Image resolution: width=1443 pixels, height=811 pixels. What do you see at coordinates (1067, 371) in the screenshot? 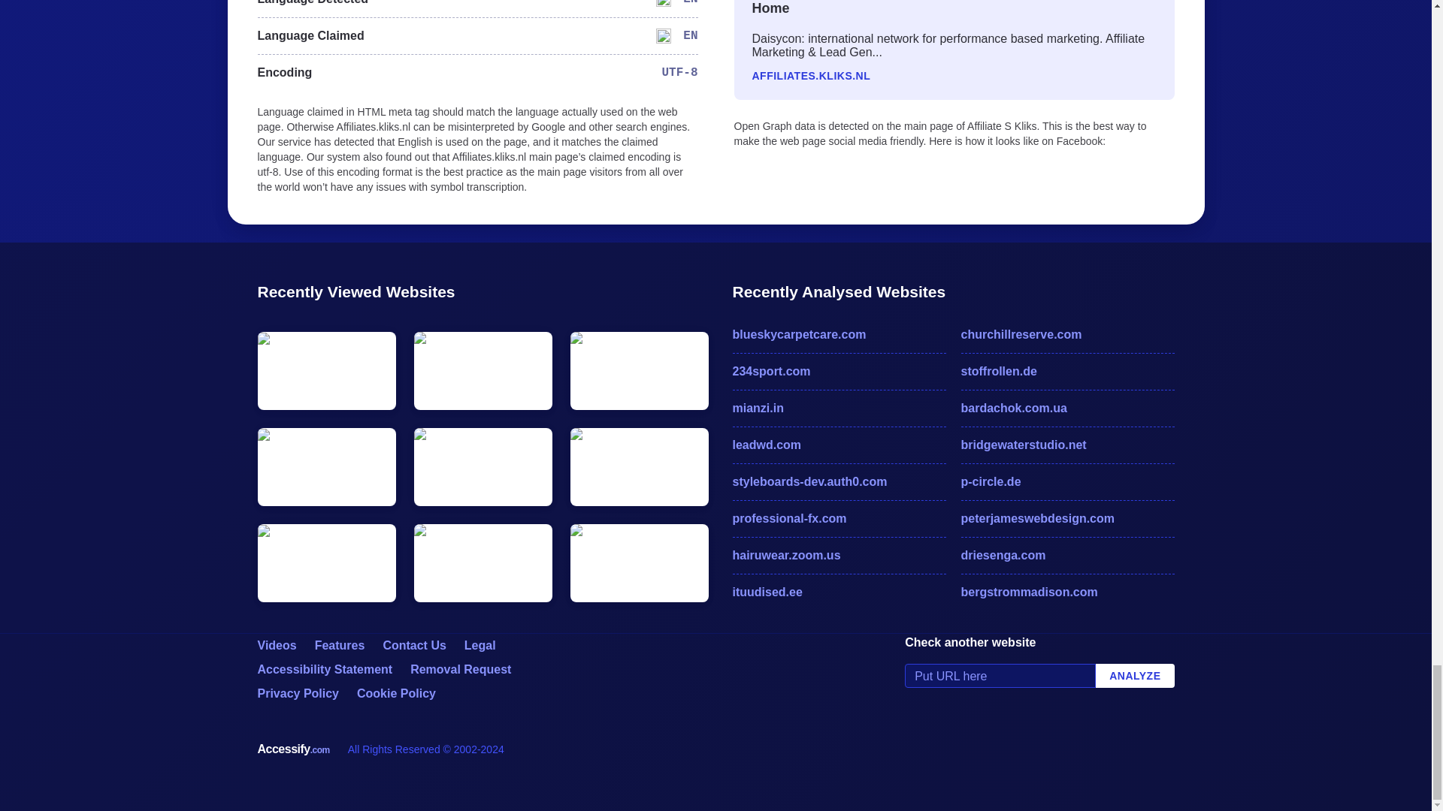
I see `stoffrollen.de` at bounding box center [1067, 371].